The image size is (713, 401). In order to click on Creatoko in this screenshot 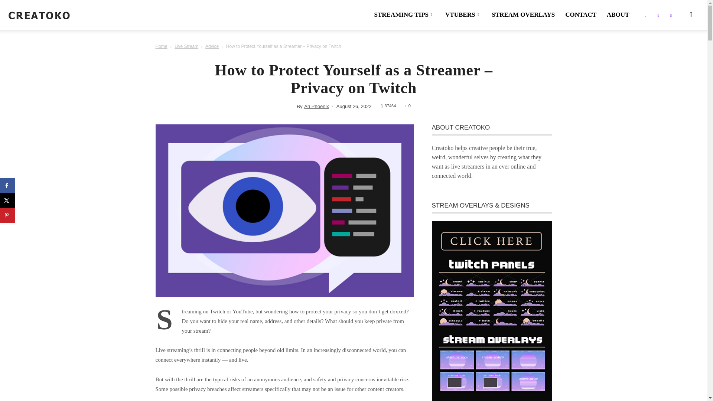, I will do `click(39, 15)`.